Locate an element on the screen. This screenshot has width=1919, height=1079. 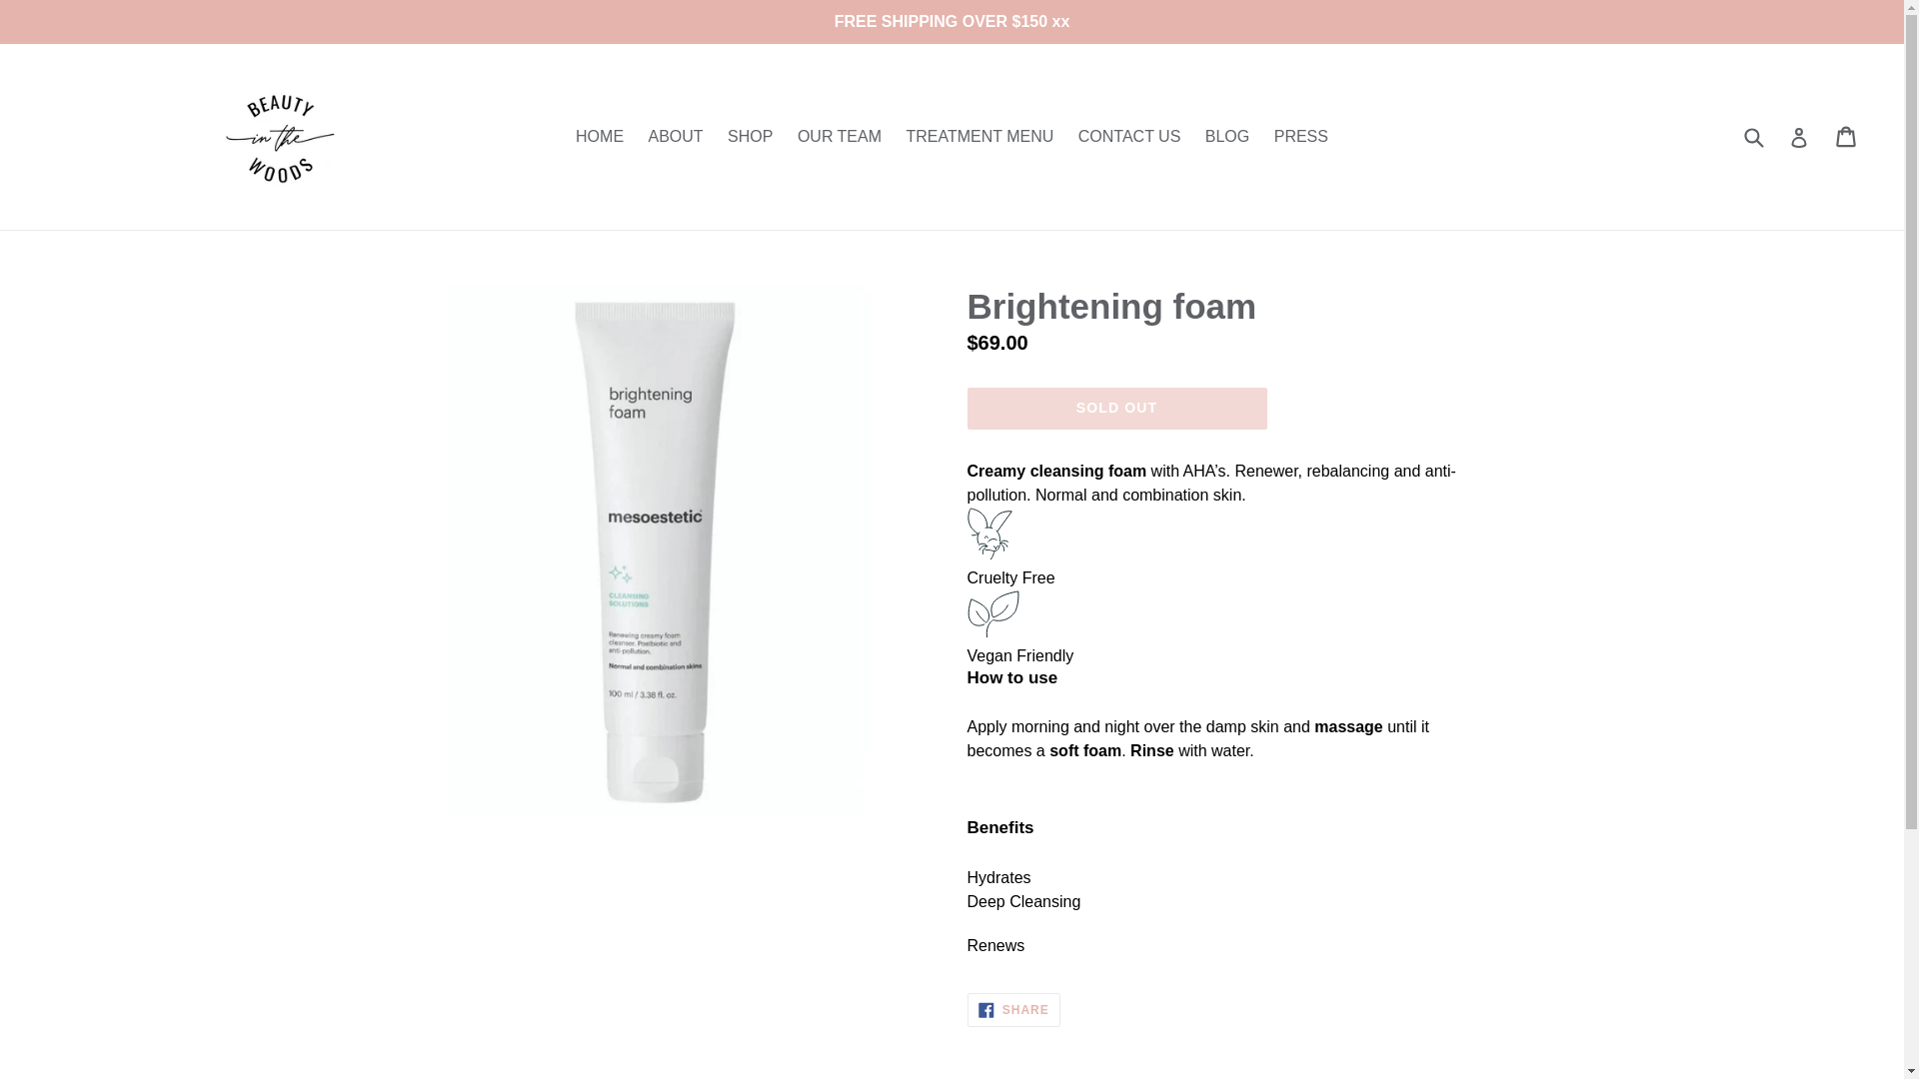
SHOP is located at coordinates (1013, 1009).